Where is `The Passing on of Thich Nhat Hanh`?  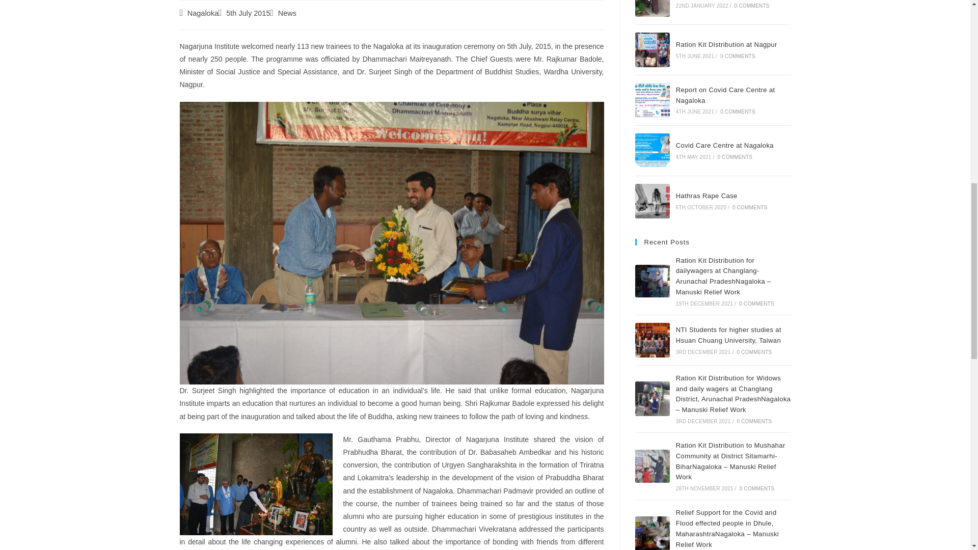 The Passing on of Thich Nhat Hanh is located at coordinates (652, 8).